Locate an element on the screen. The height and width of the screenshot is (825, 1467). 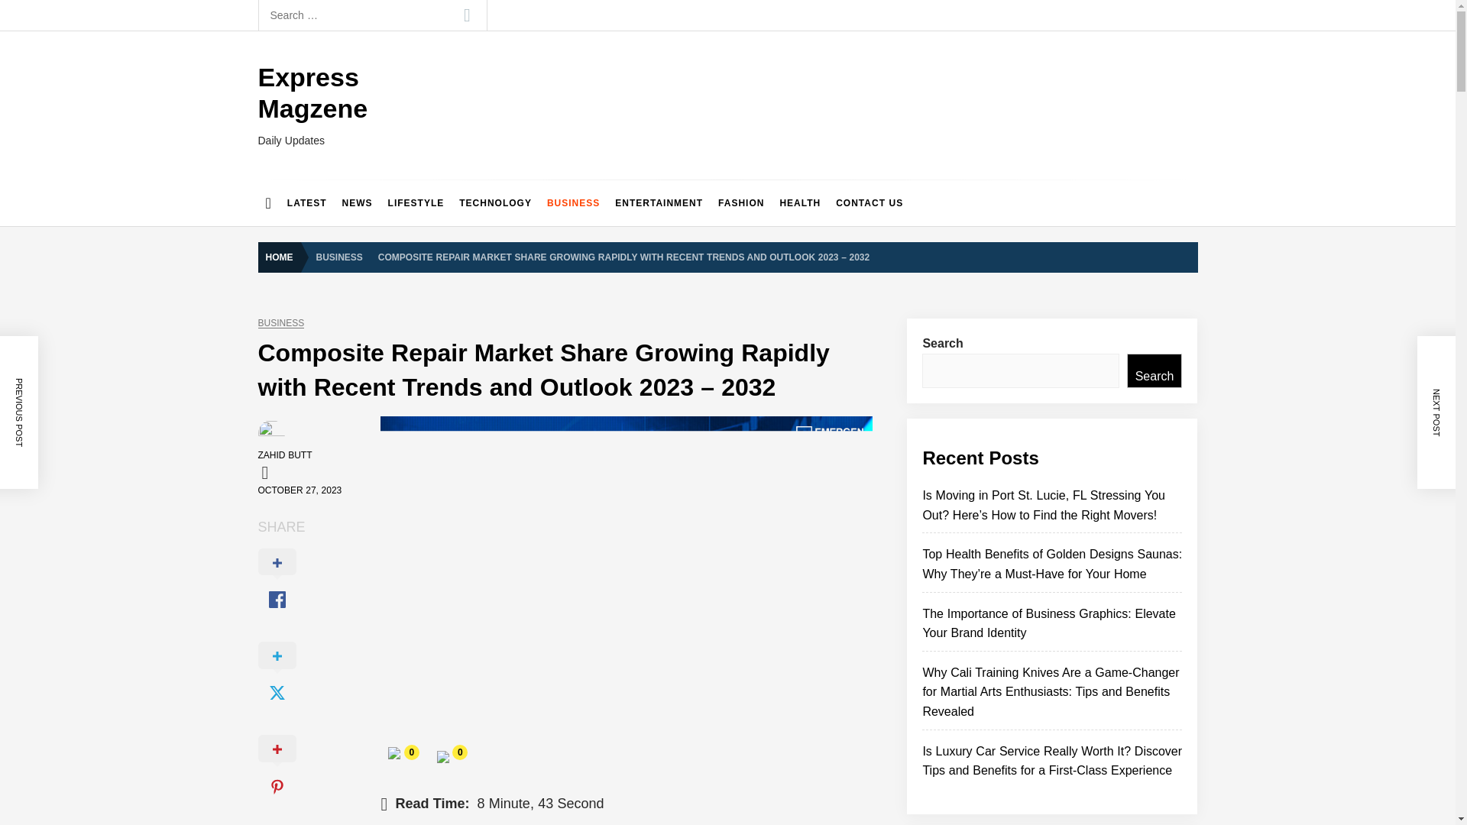
OCTOBER 27, 2023 is located at coordinates (300, 490).